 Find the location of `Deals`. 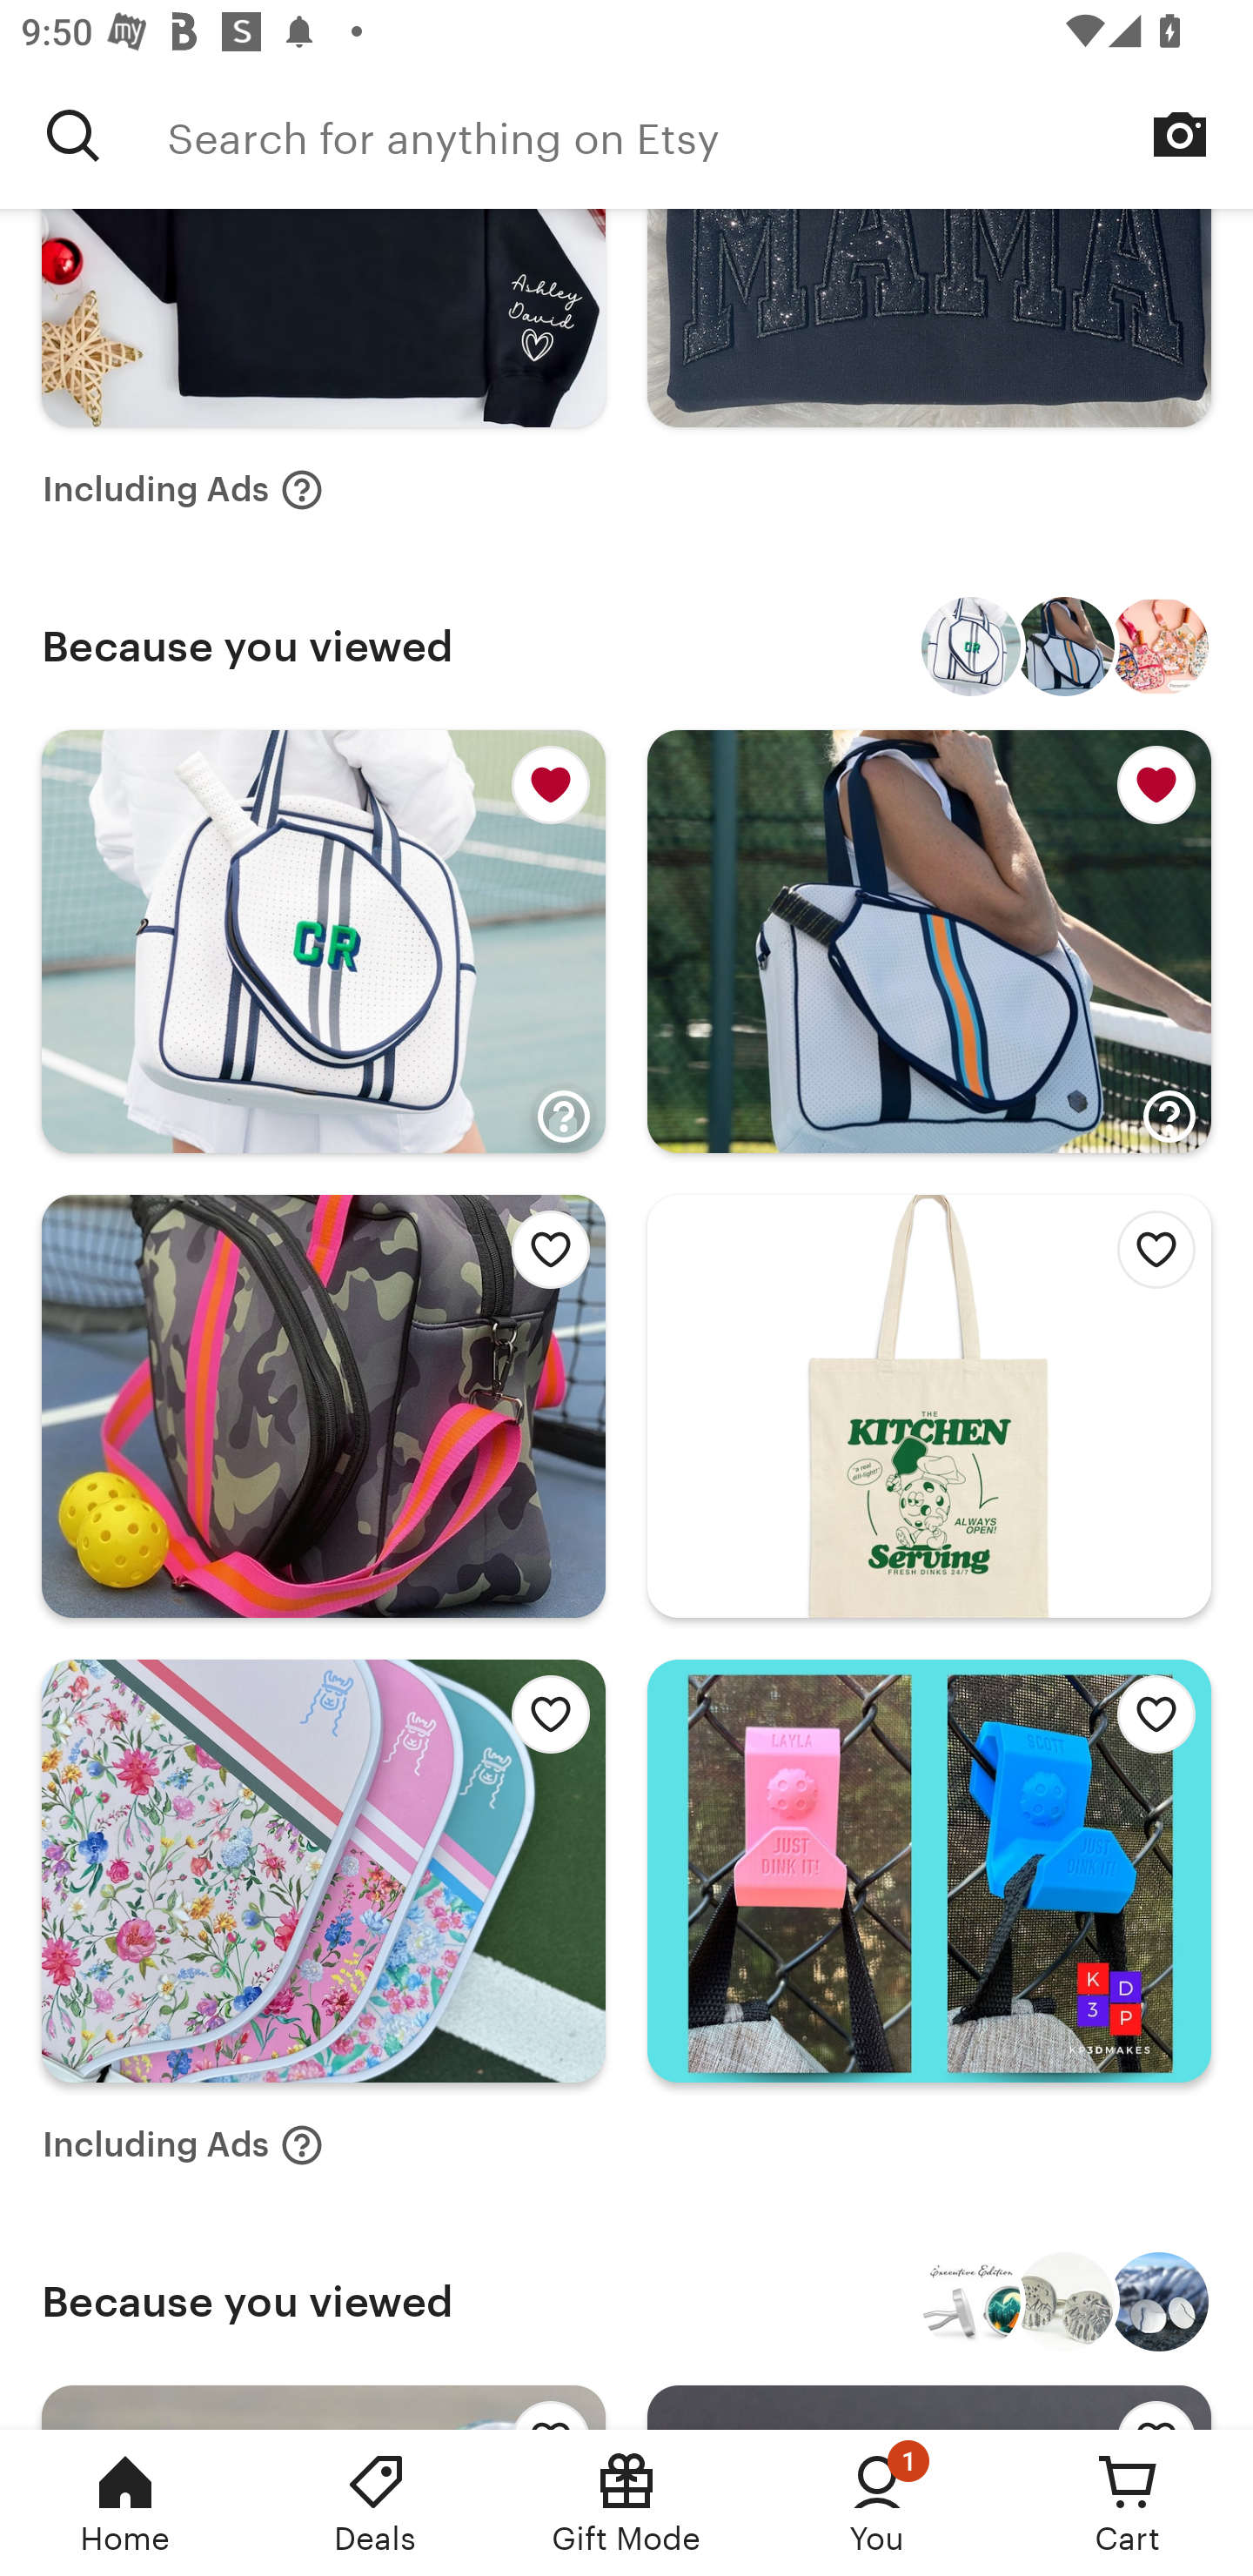

Deals is located at coordinates (376, 2503).